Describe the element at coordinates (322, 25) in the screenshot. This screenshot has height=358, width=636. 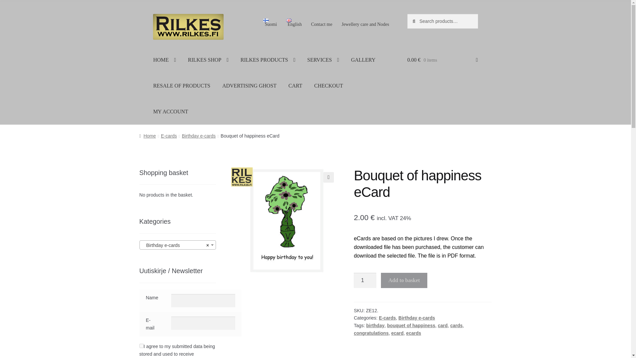
I see `Contact me` at that location.